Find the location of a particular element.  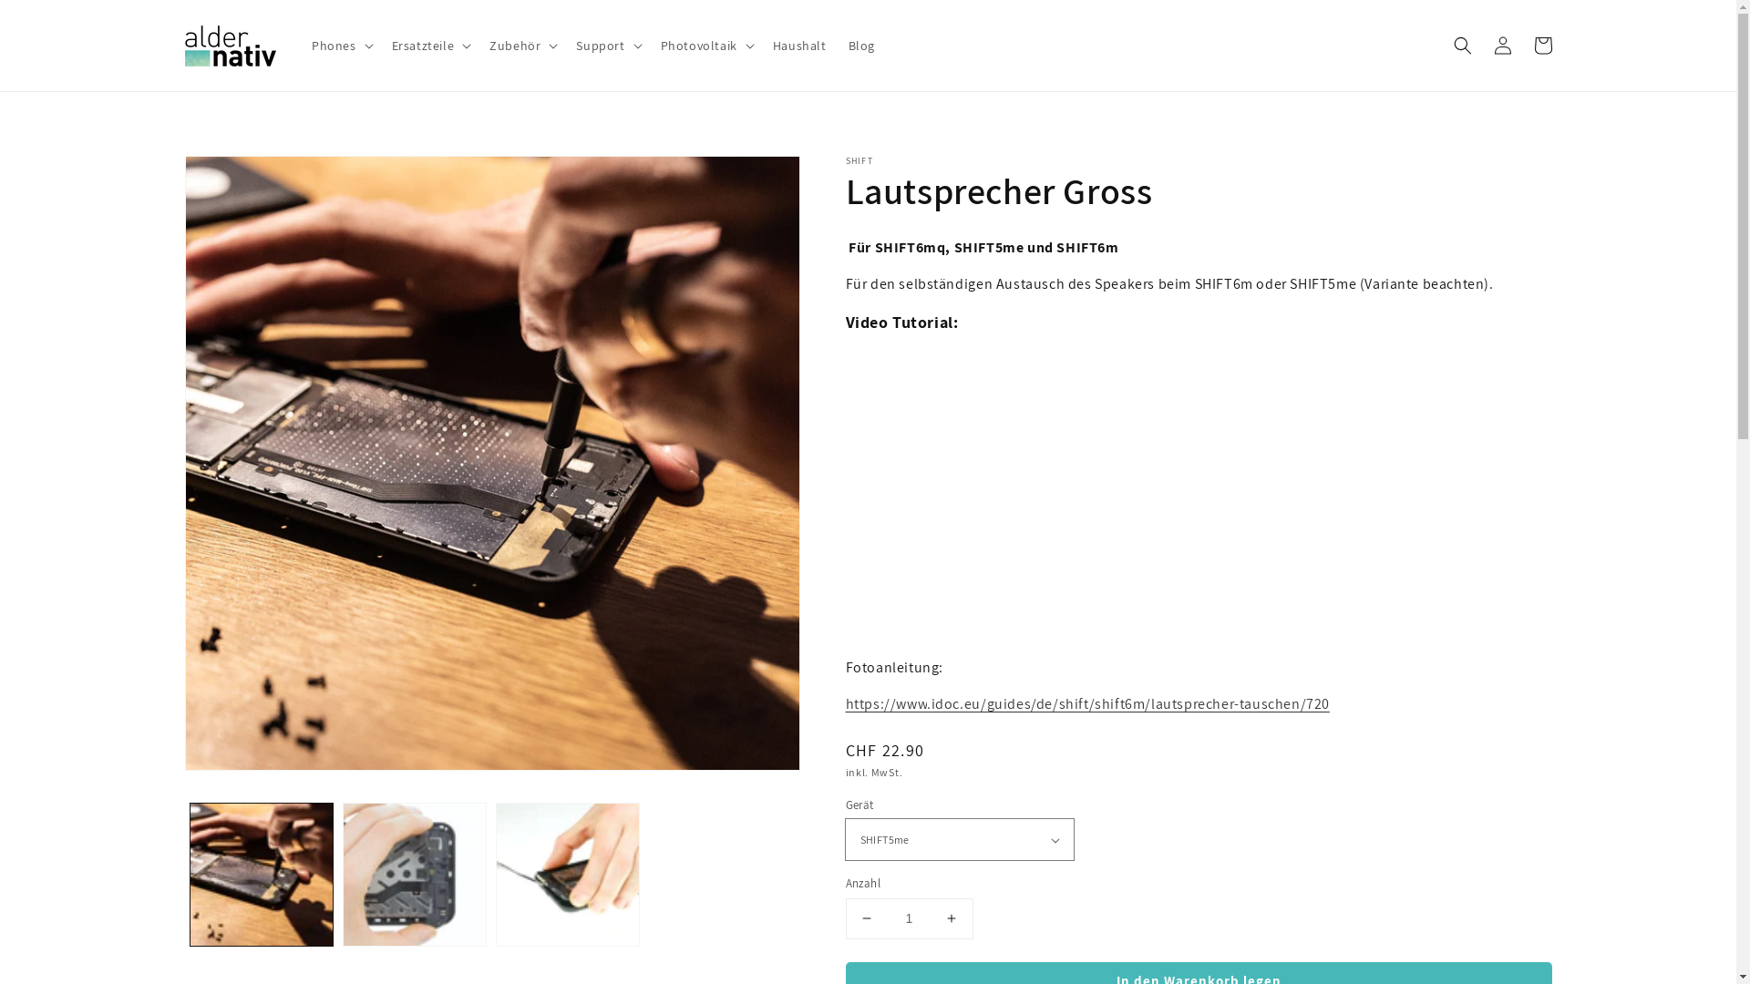

YouTube video player is located at coordinates (1101, 492).